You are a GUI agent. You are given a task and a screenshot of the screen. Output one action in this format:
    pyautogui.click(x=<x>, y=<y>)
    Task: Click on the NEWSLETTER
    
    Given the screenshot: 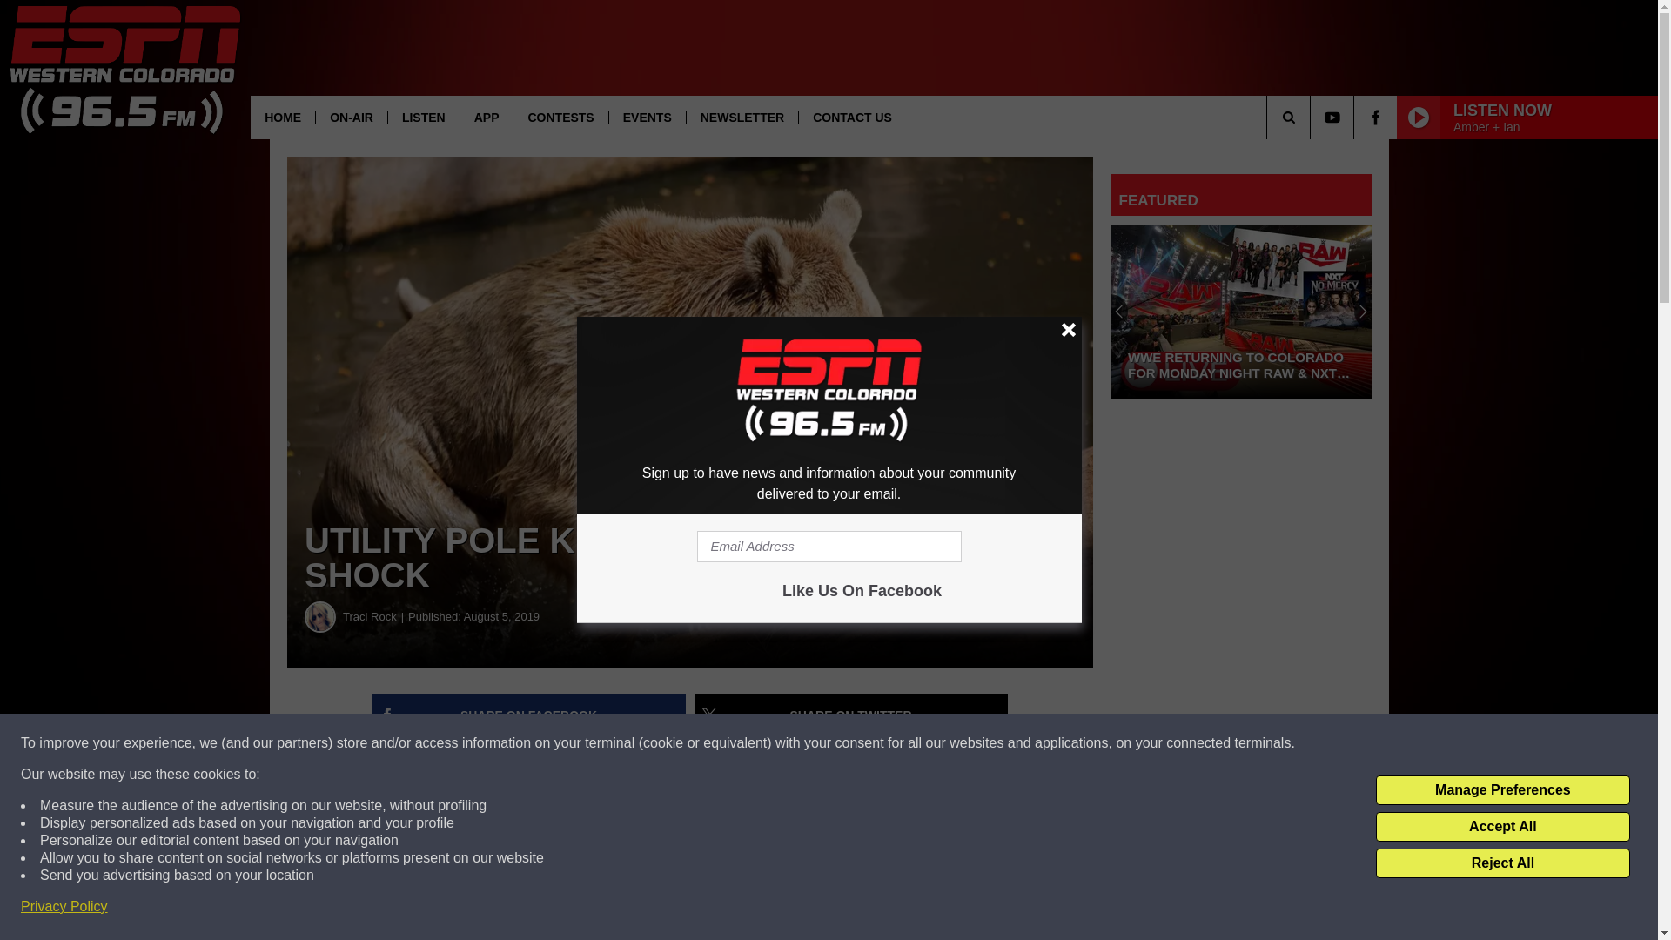 What is the action you would take?
    pyautogui.click(x=742, y=117)
    